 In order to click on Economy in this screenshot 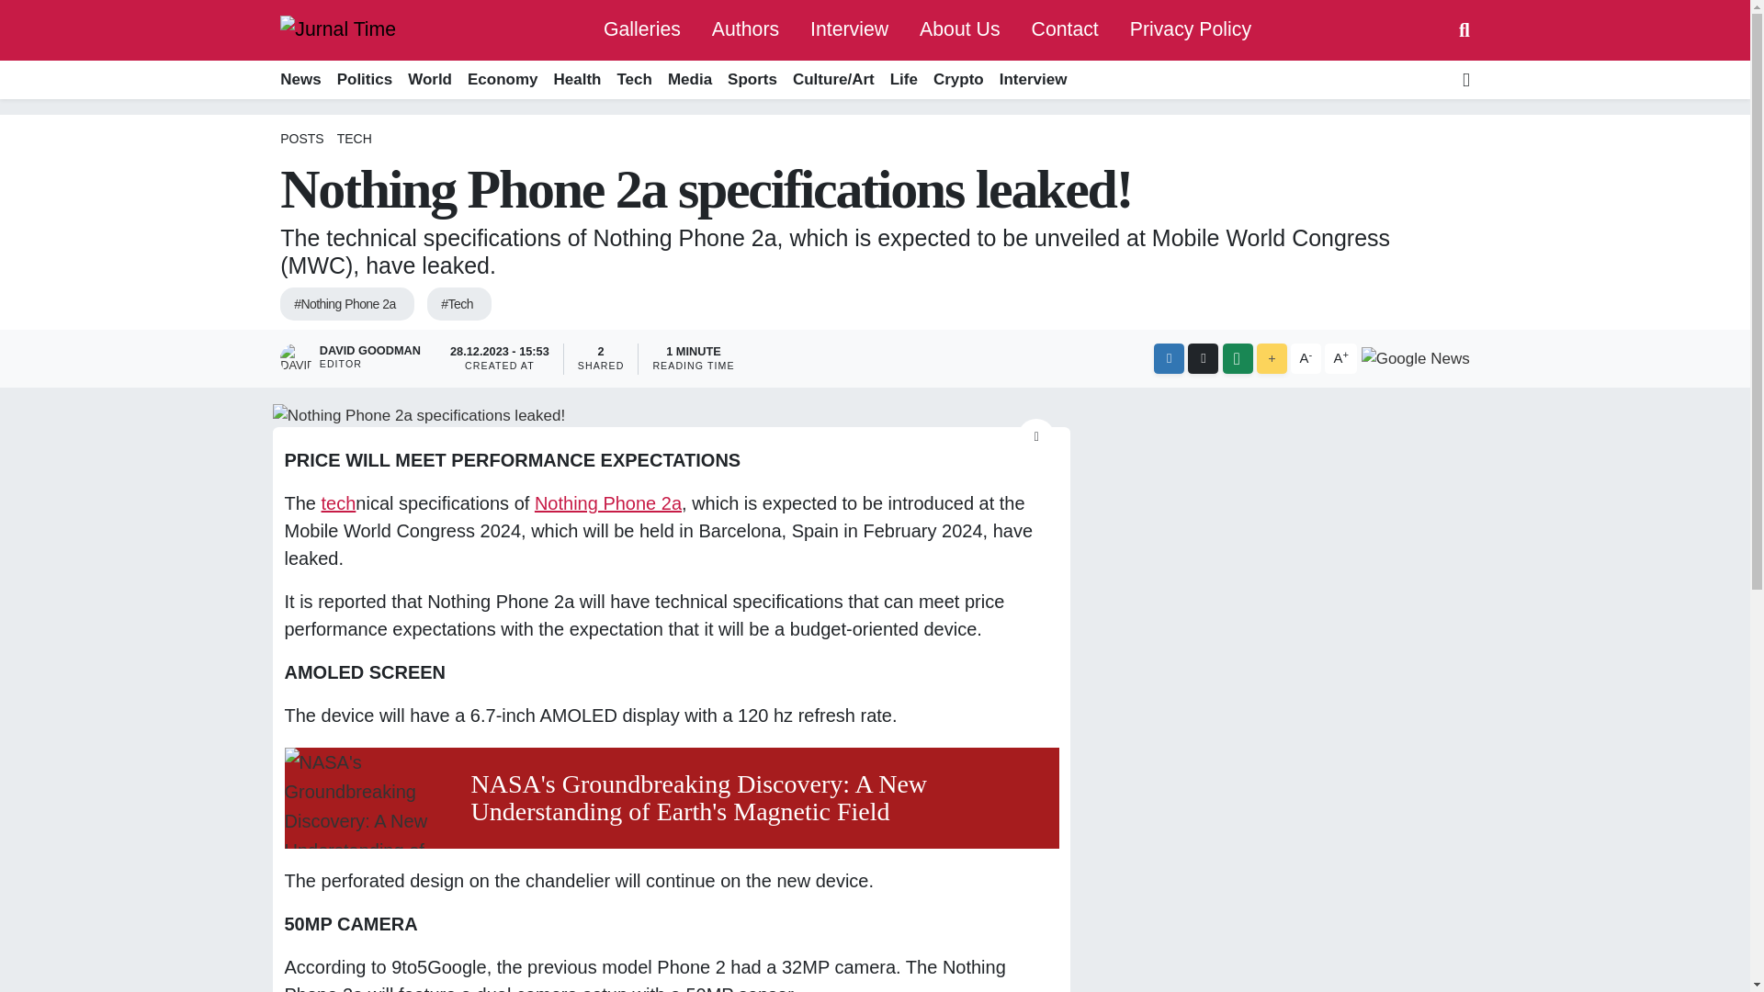, I will do `click(502, 80)`.